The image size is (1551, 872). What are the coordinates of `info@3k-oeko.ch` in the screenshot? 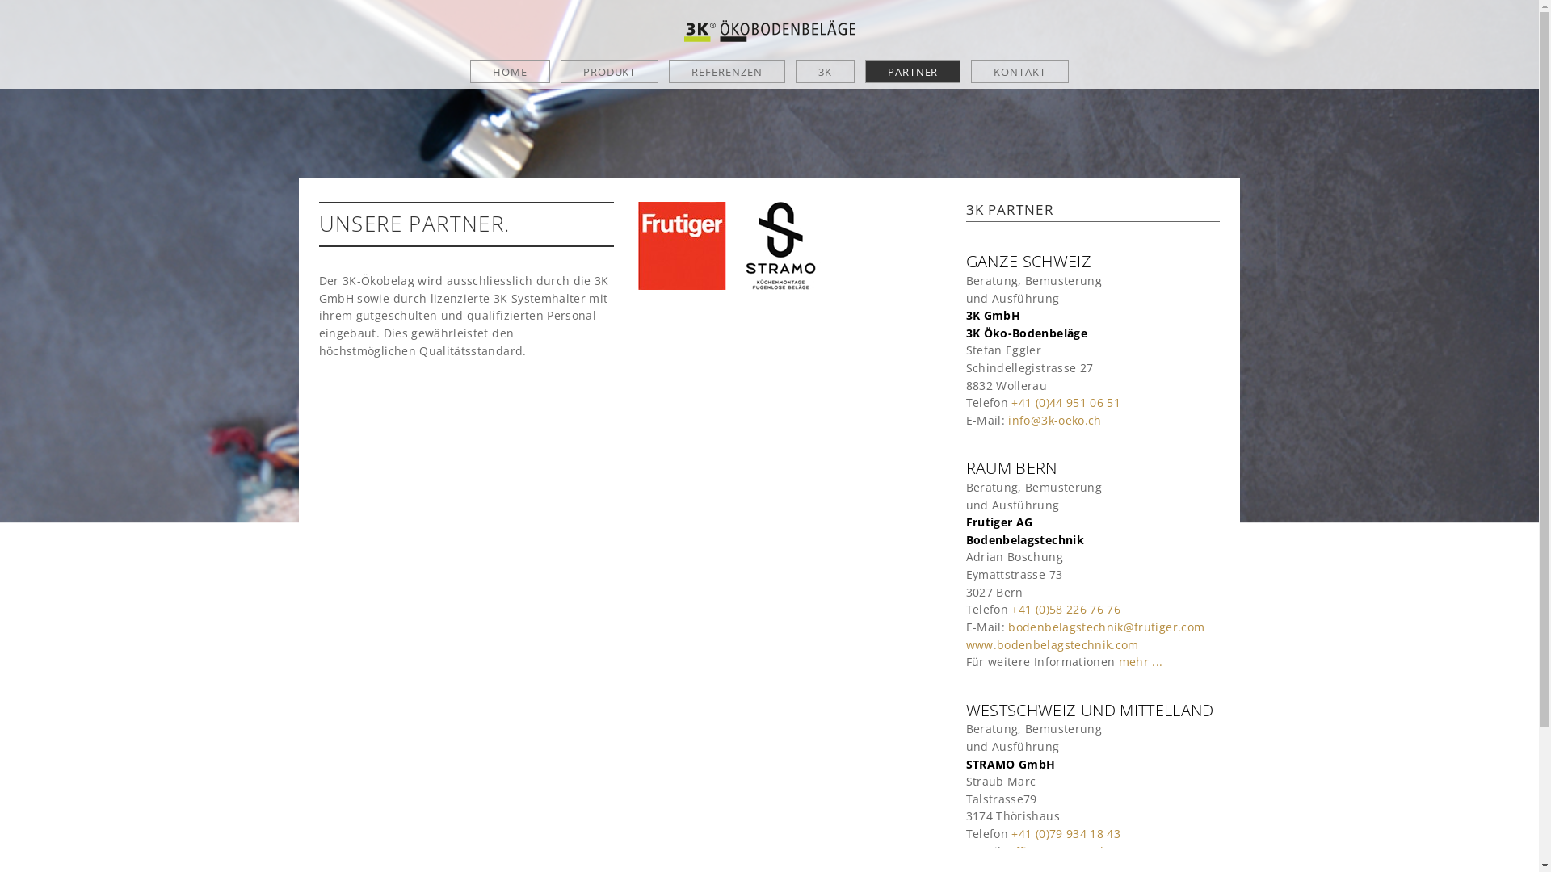 It's located at (1055, 420).